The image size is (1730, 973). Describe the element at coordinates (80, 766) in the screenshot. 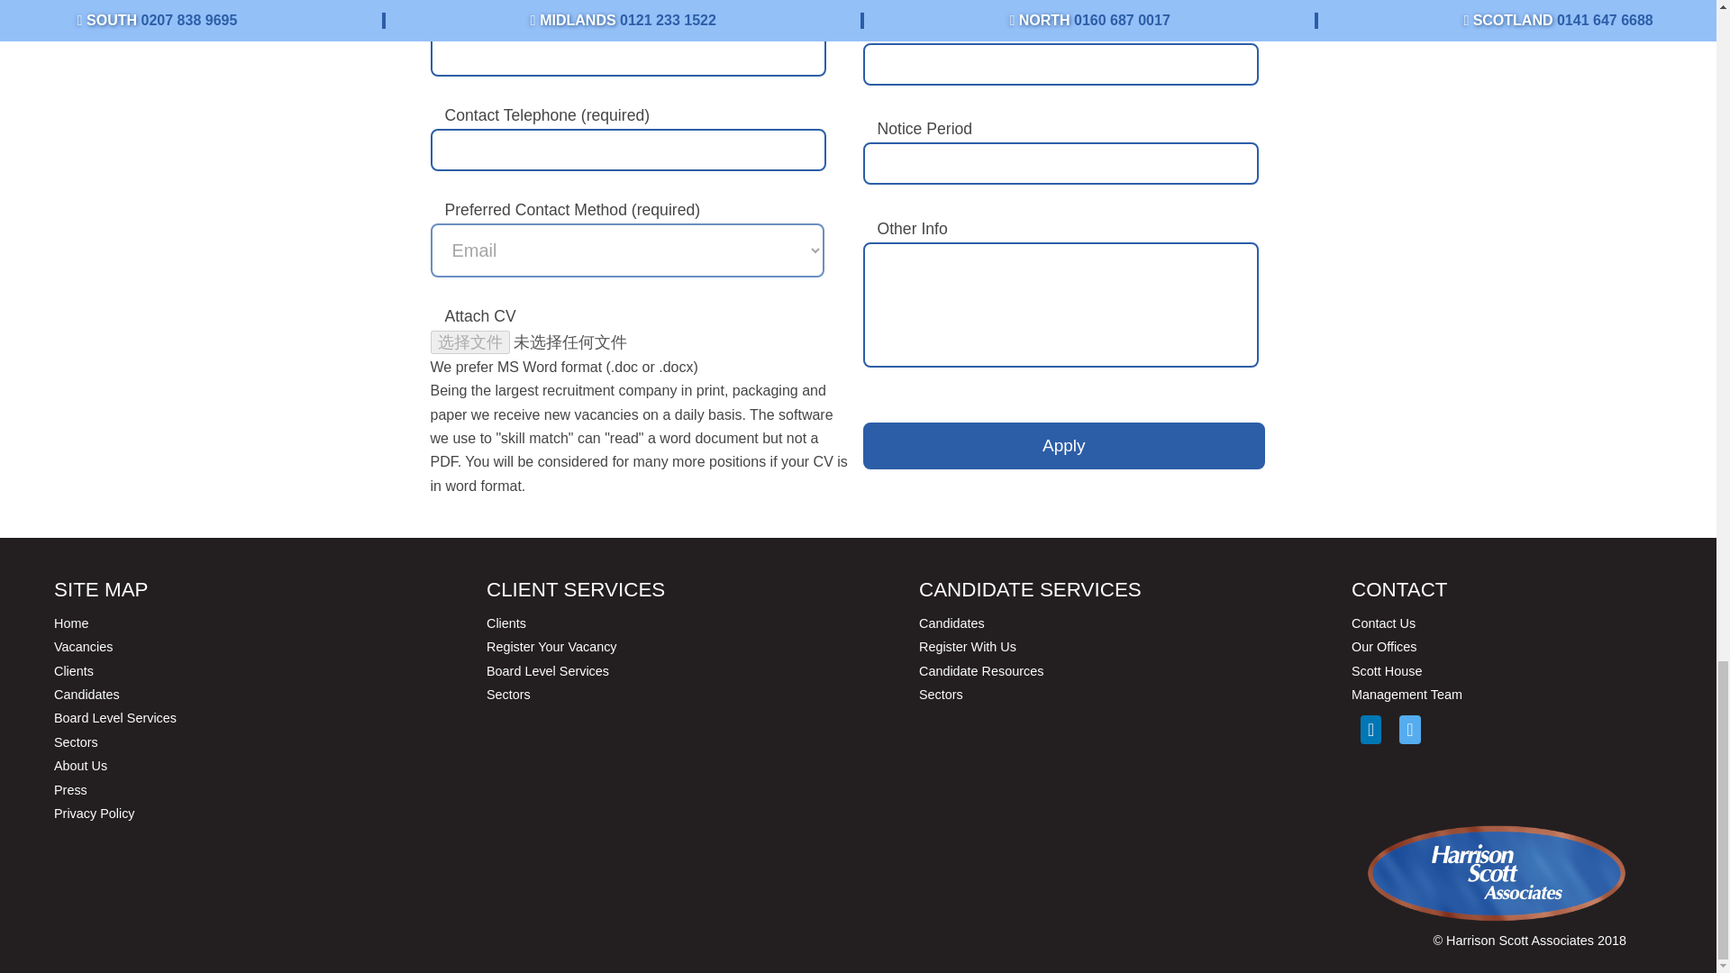

I see `About Us` at that location.